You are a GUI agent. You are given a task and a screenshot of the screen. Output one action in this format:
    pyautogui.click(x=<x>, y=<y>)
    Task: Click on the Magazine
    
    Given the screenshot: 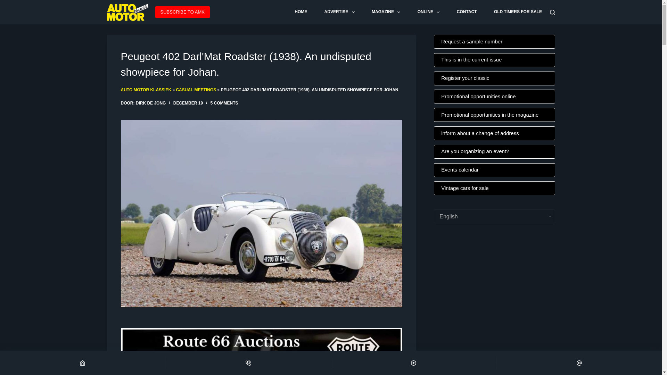 What is the action you would take?
    pyautogui.click(x=386, y=12)
    